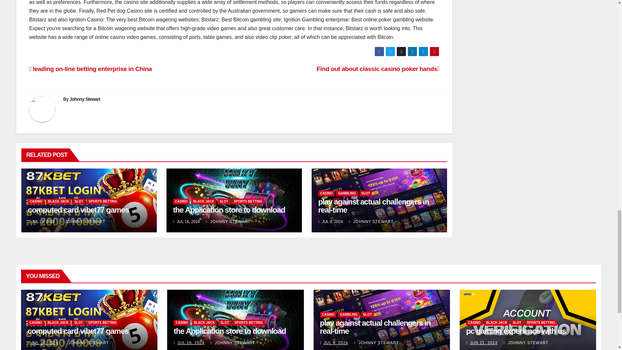 This screenshot has width=622, height=350. What do you see at coordinates (516, 331) in the screenshot?
I see `Permalink to: pc gaming experience with us` at bounding box center [516, 331].